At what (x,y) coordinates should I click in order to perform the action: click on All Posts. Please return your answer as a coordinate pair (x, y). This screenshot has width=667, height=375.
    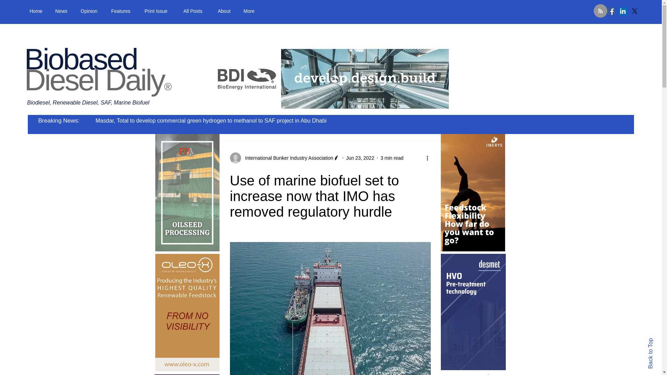
    Looking at the image, I should click on (195, 11).